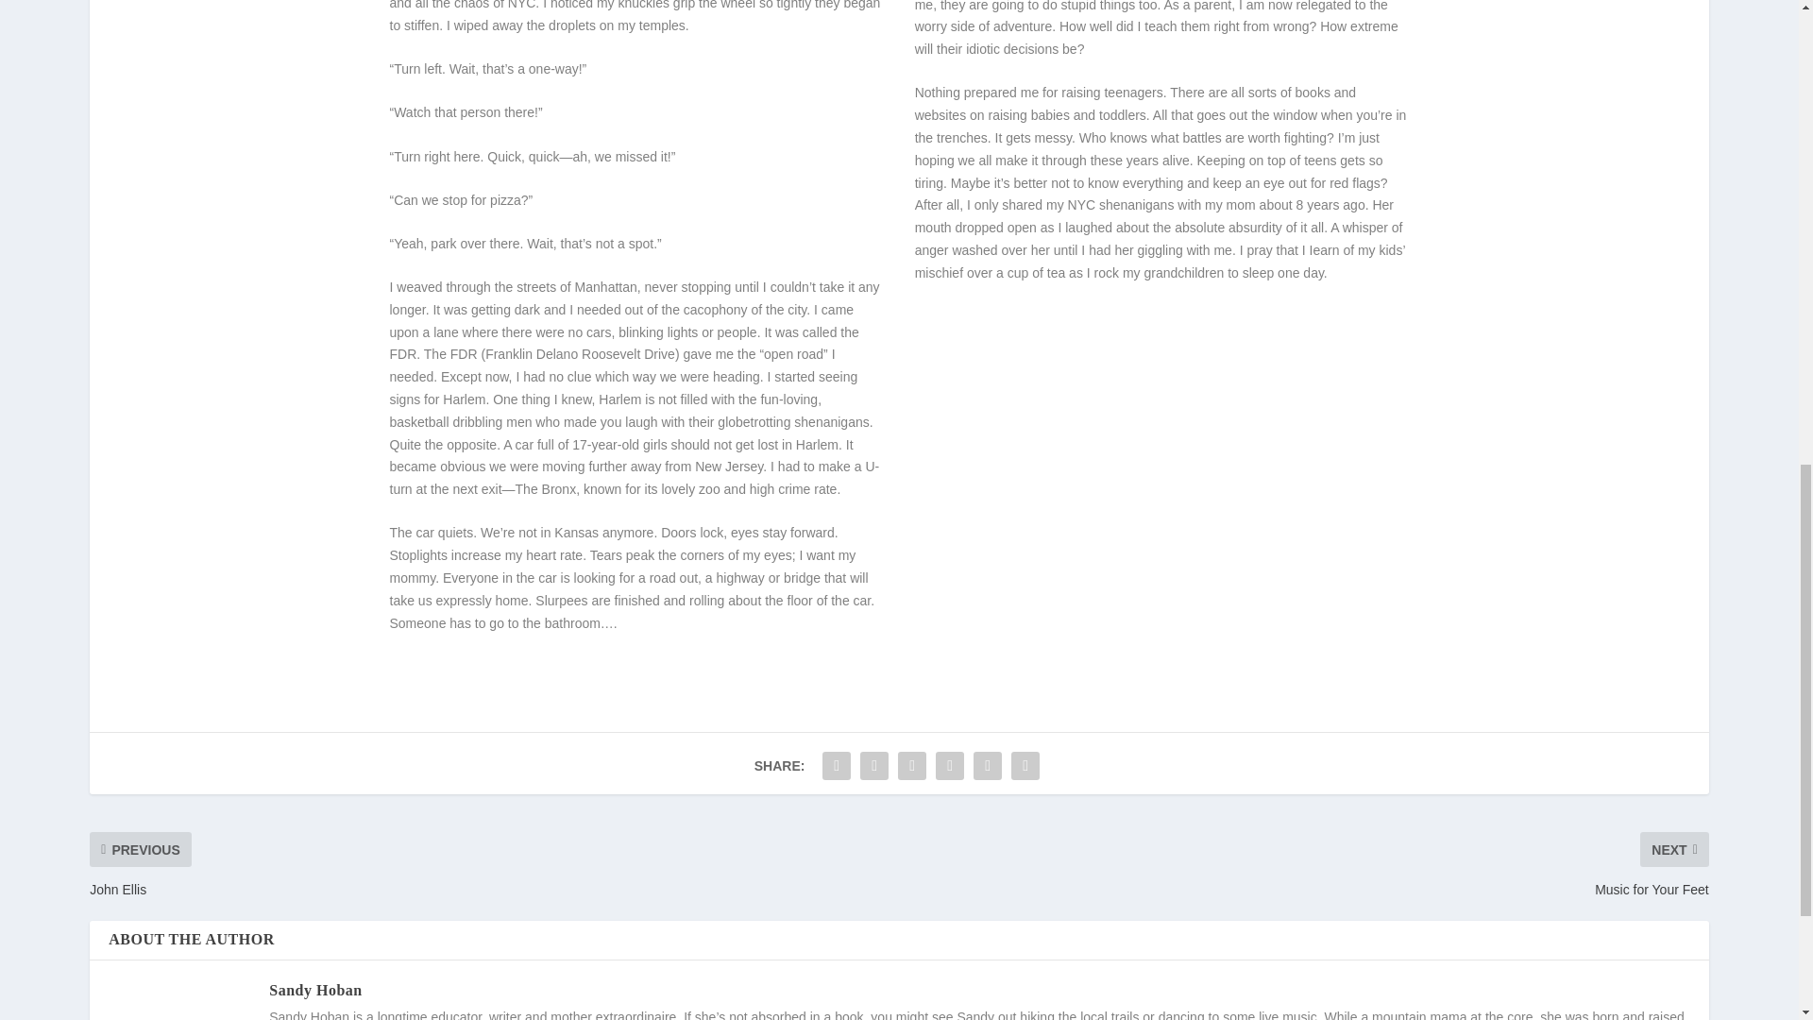 The width and height of the screenshot is (1813, 1020). What do you see at coordinates (987, 765) in the screenshot?
I see `Share "Coca-Cola Slurpees" via LinkedIn` at bounding box center [987, 765].